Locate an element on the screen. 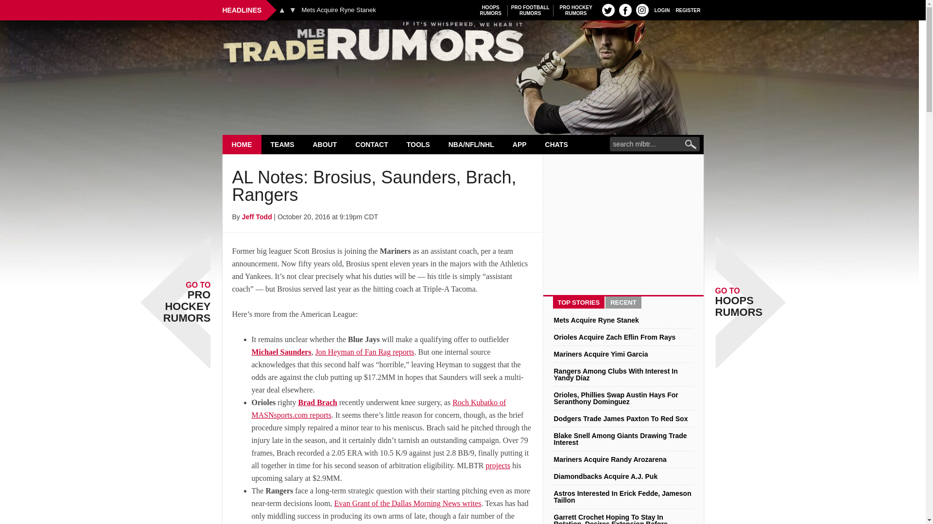  Instagram profile is located at coordinates (338, 10).